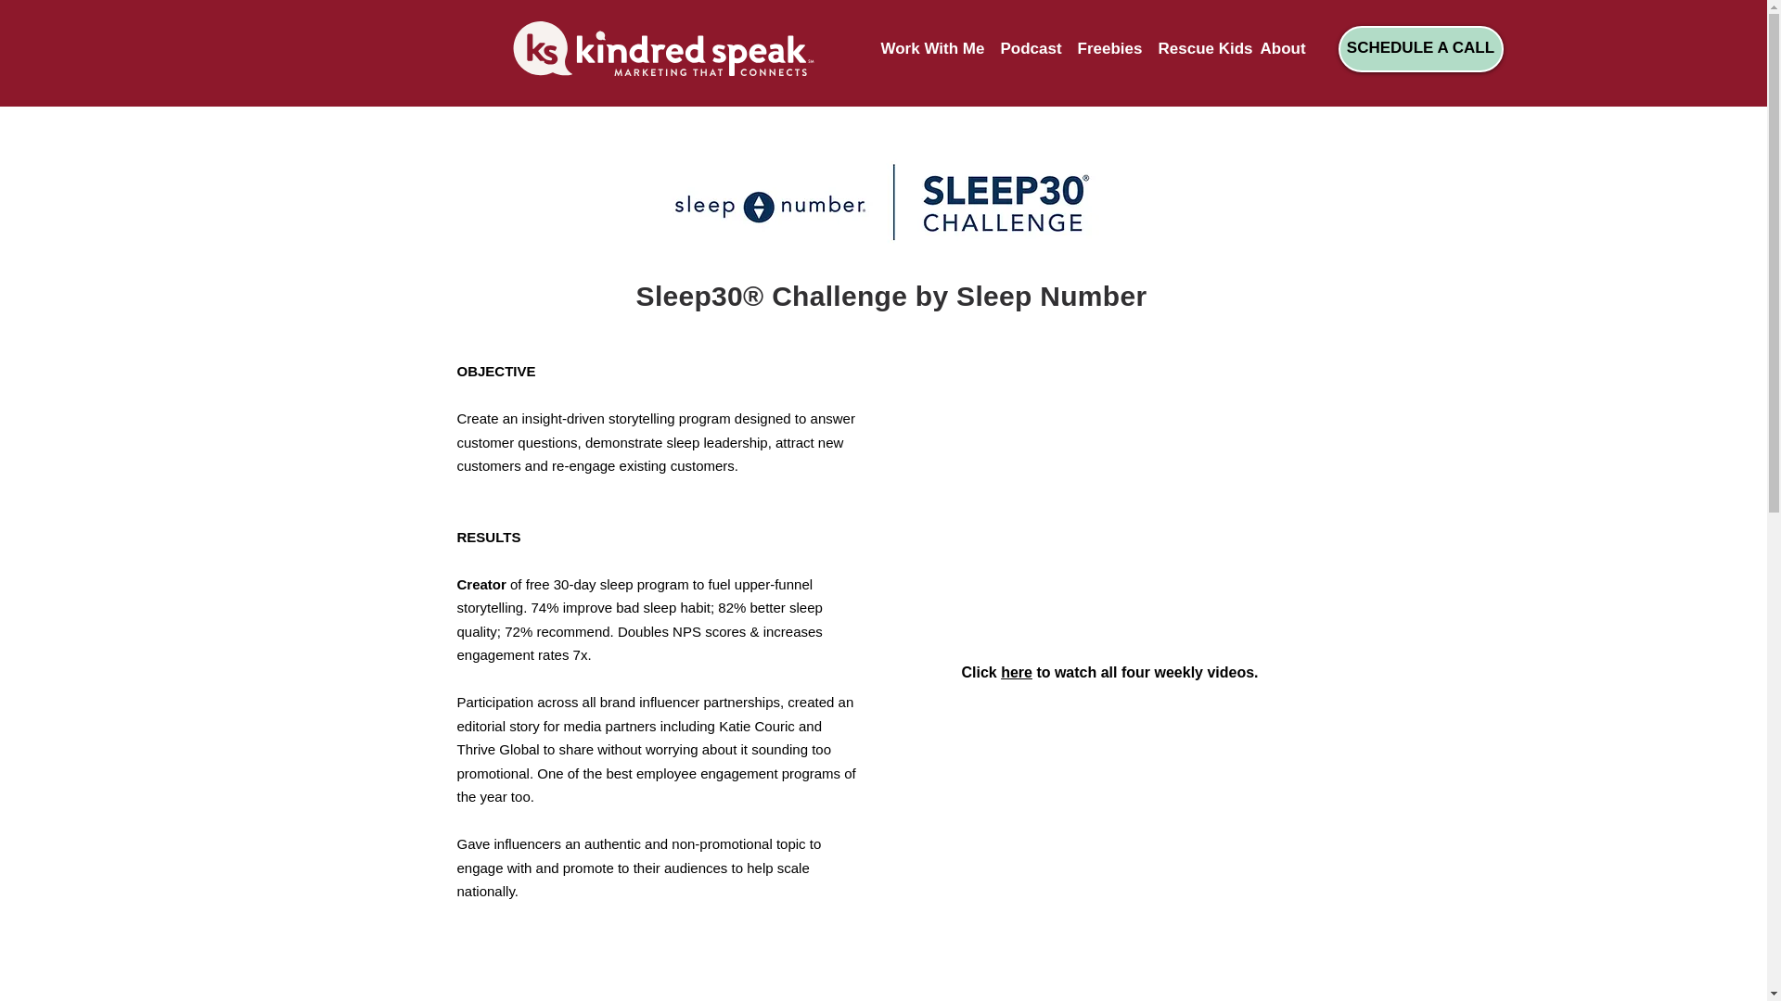 This screenshot has height=1001, width=1781. I want to click on Freebies, so click(1103, 48).